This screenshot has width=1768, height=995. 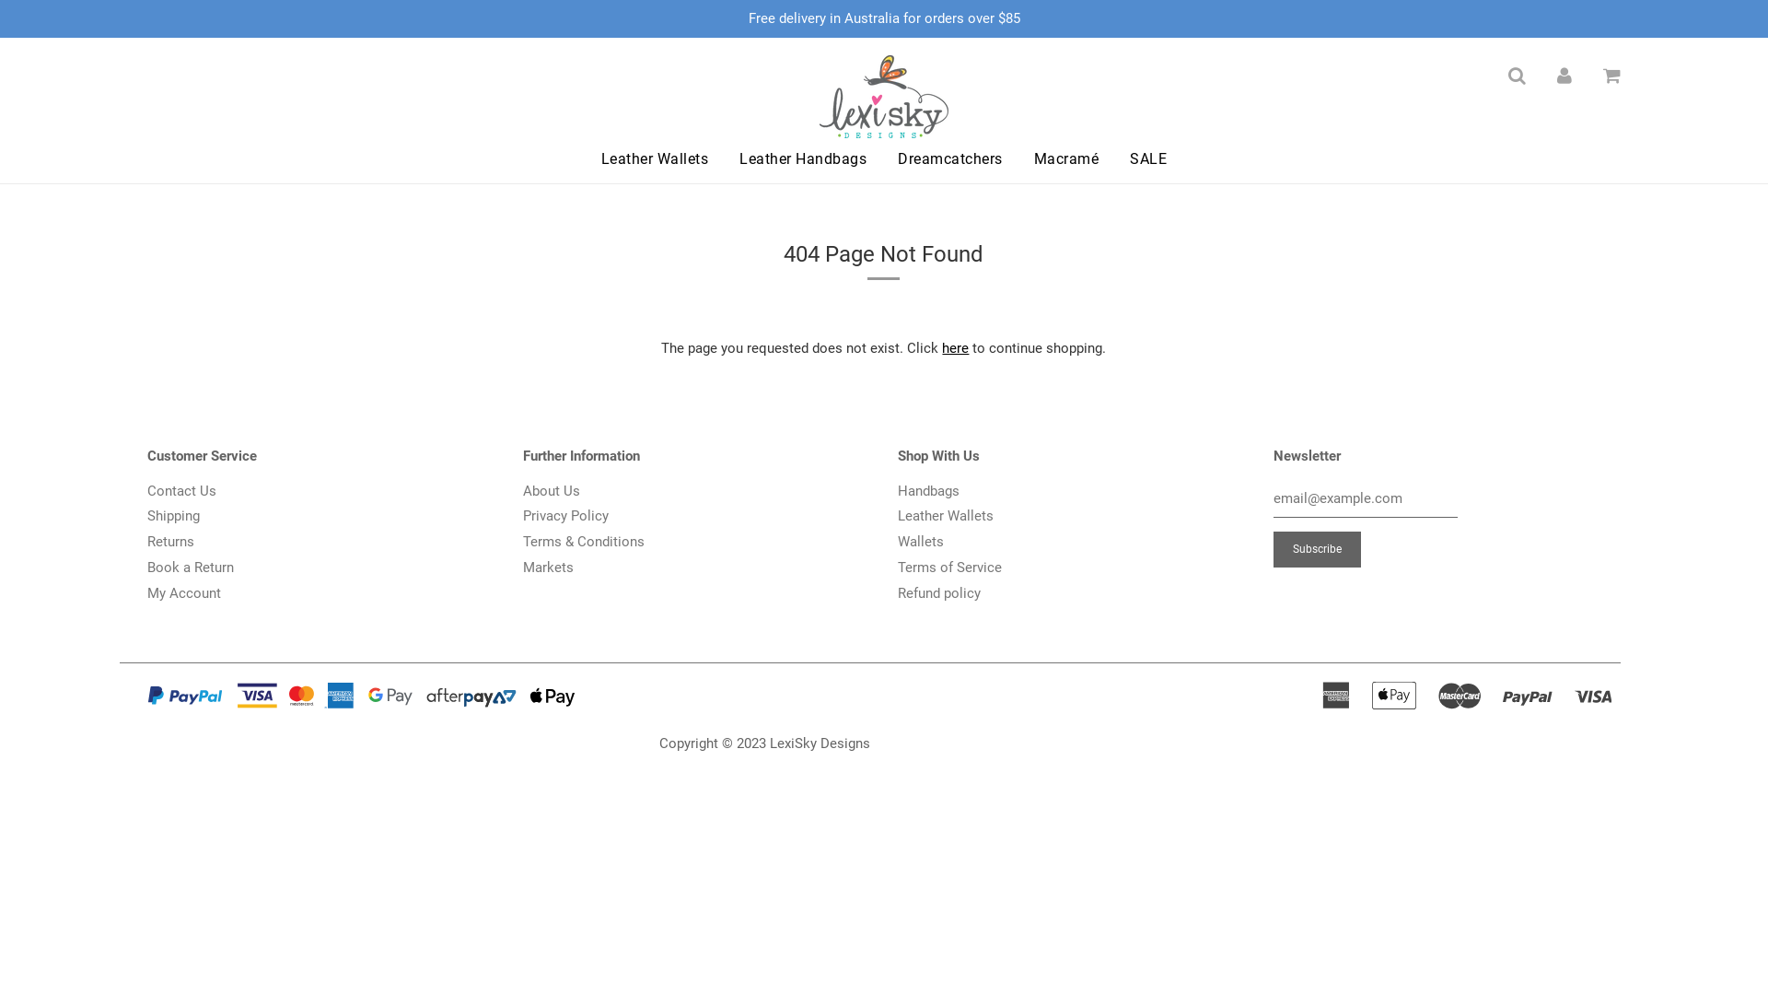 I want to click on Handbags, so click(x=928, y=491).